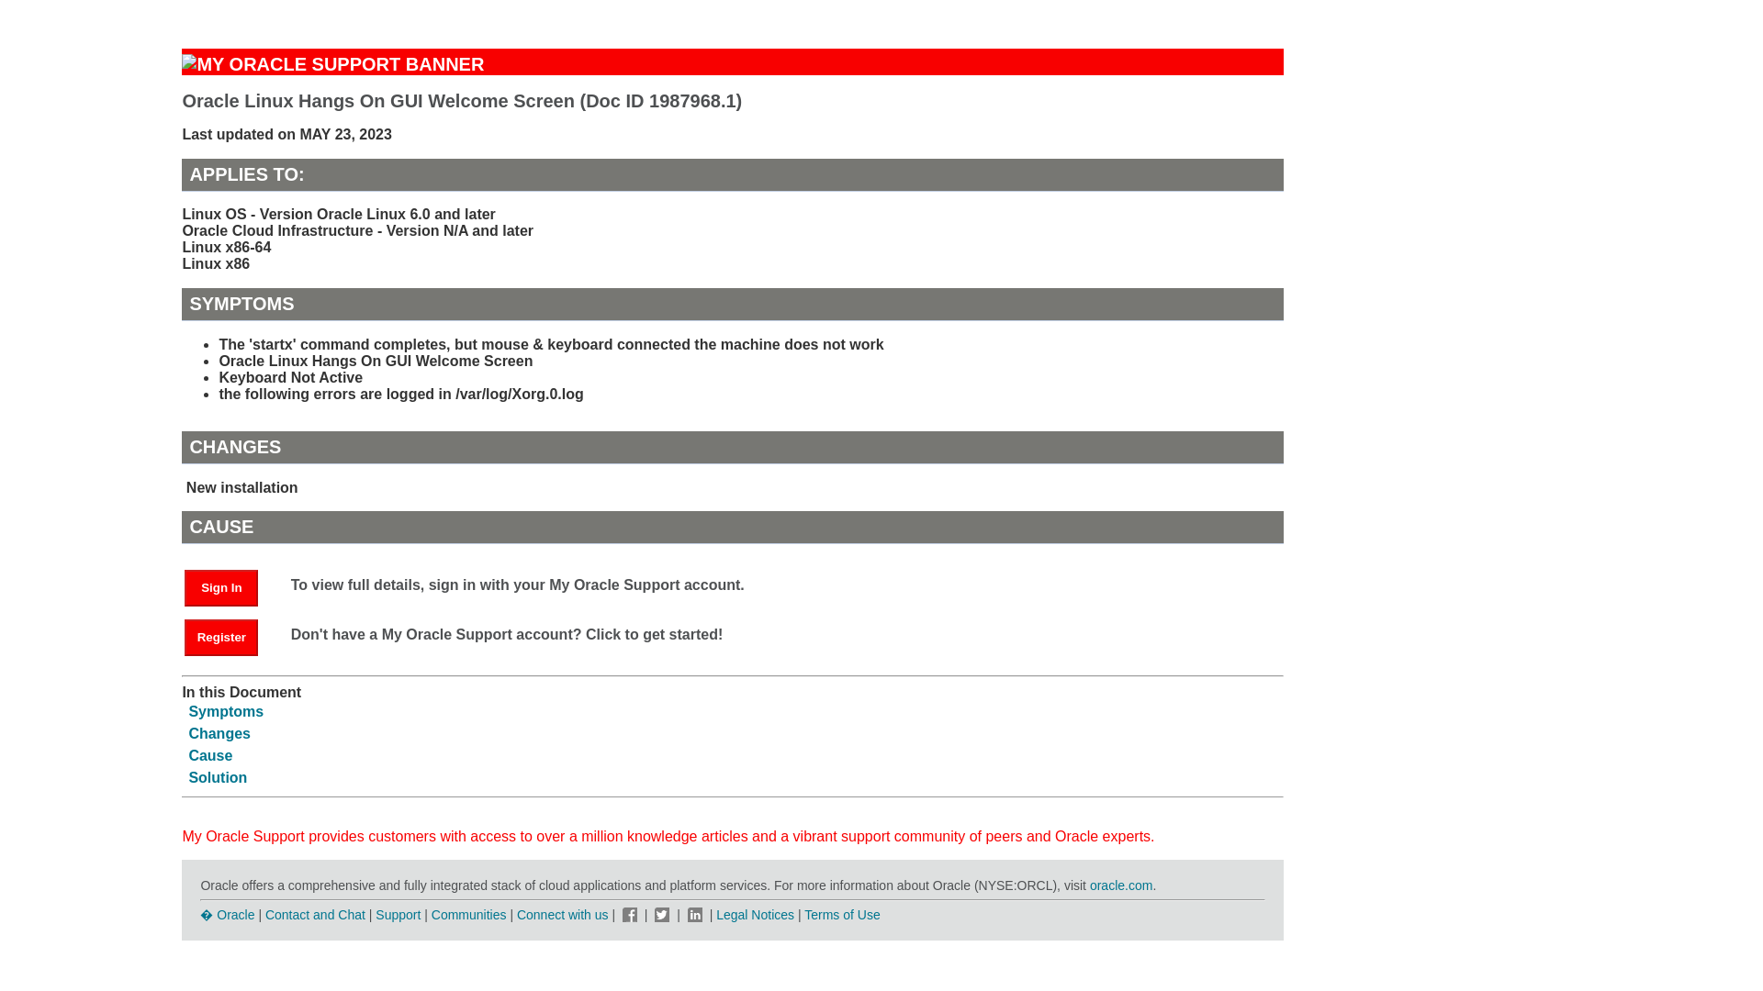  I want to click on Terms of Use, so click(841, 915).